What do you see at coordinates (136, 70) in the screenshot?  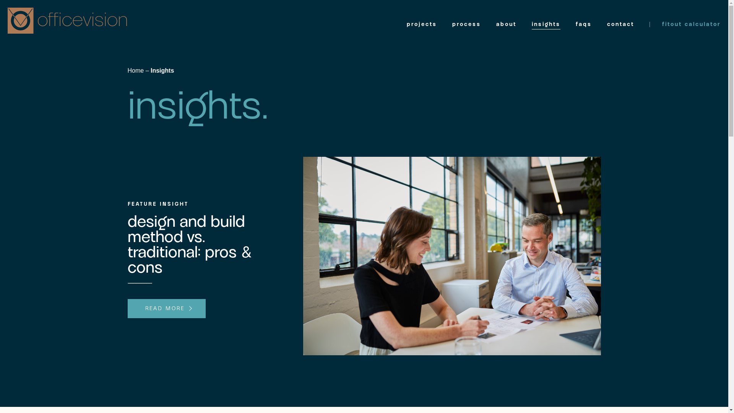 I see `Home` at bounding box center [136, 70].